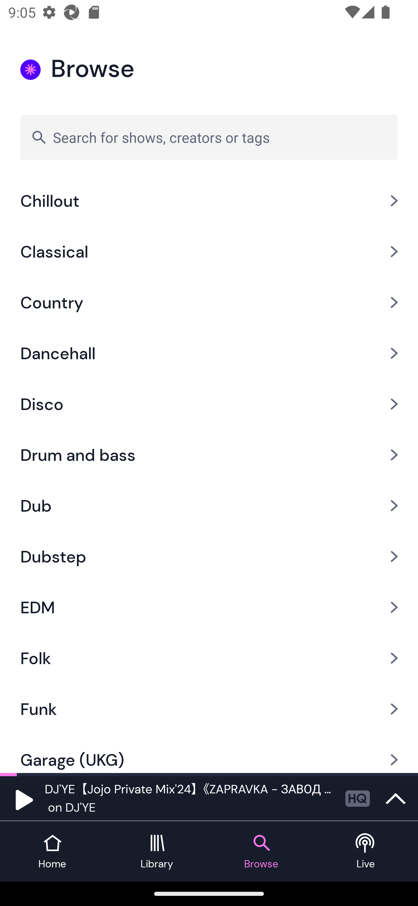 Image resolution: width=418 pixels, height=906 pixels. What do you see at coordinates (209, 657) in the screenshot?
I see `Folk` at bounding box center [209, 657].